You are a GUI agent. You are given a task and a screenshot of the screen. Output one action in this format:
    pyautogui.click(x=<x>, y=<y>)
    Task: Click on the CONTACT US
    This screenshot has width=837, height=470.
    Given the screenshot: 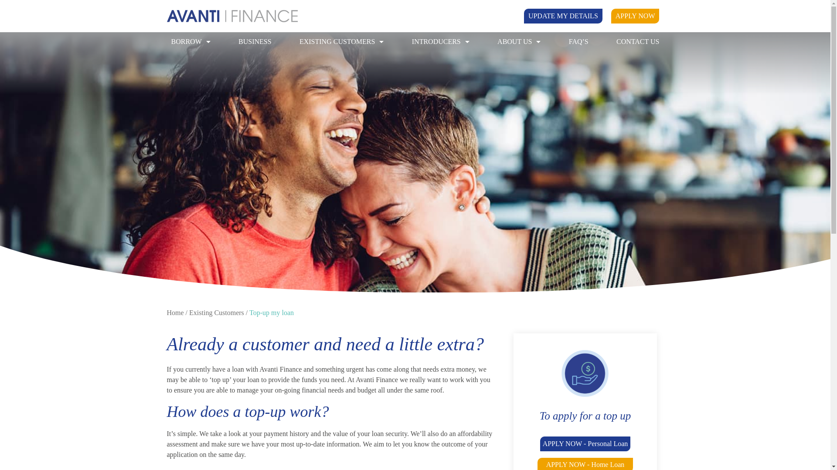 What is the action you would take?
    pyautogui.click(x=637, y=42)
    